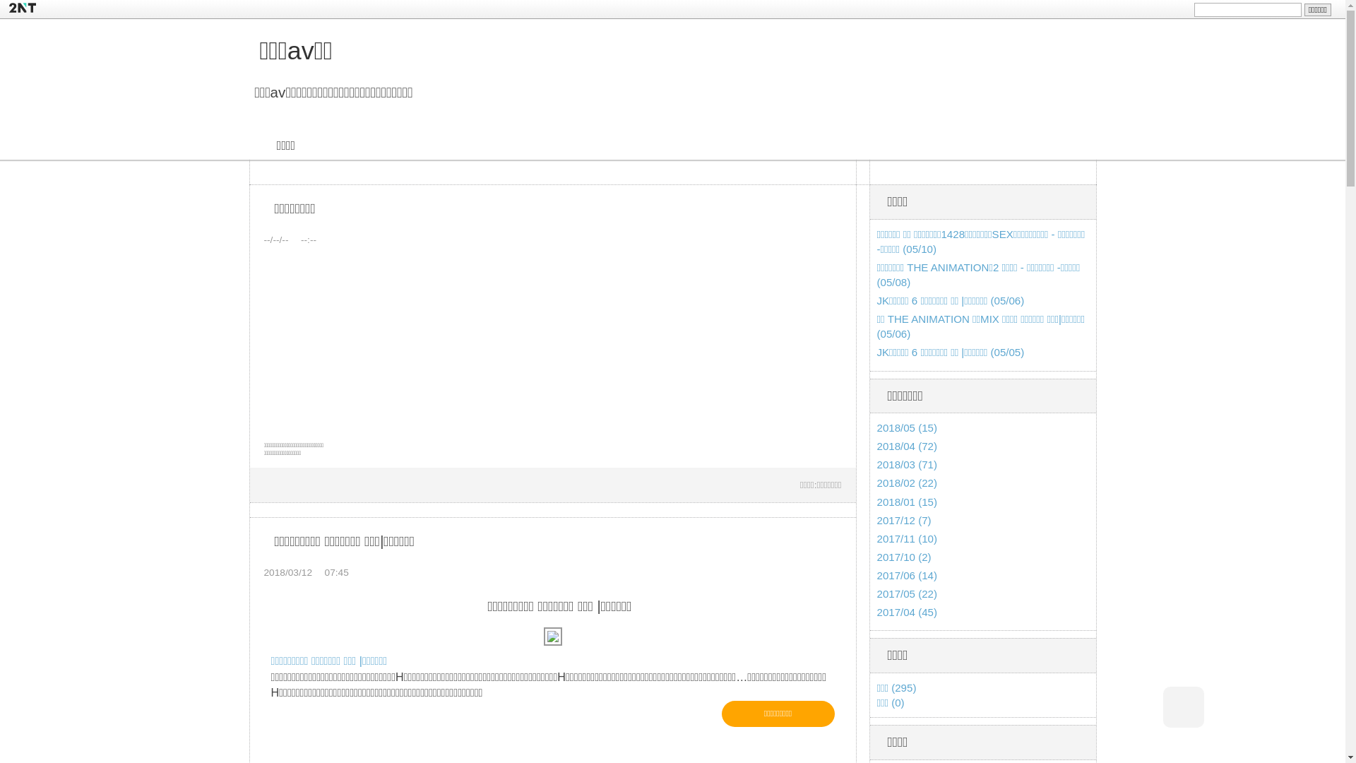 The height and width of the screenshot is (763, 1356). I want to click on 2017/05 (22), so click(908, 593).